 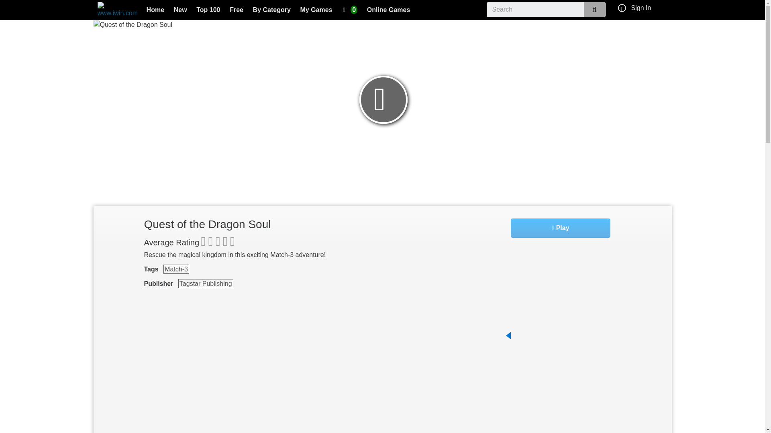 I want to click on Online Games, so click(x=389, y=10).